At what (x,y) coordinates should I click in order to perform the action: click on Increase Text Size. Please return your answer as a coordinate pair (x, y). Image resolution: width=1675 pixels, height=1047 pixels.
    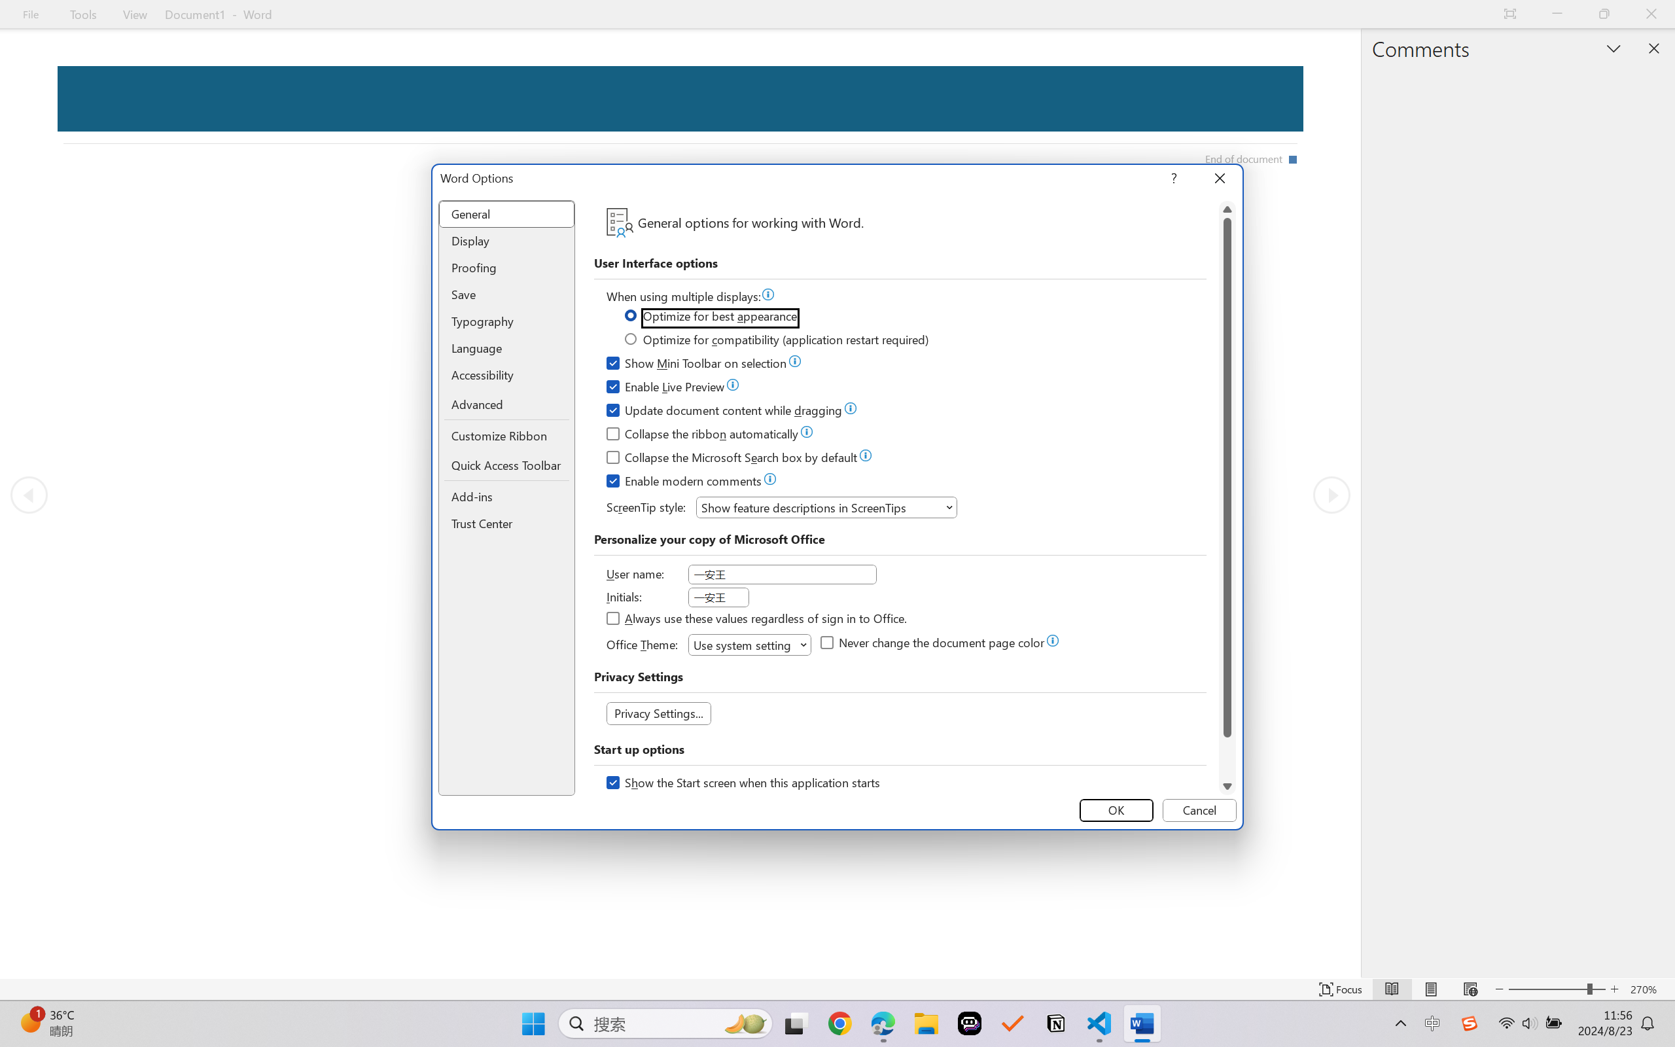
    Looking at the image, I should click on (1615, 989).